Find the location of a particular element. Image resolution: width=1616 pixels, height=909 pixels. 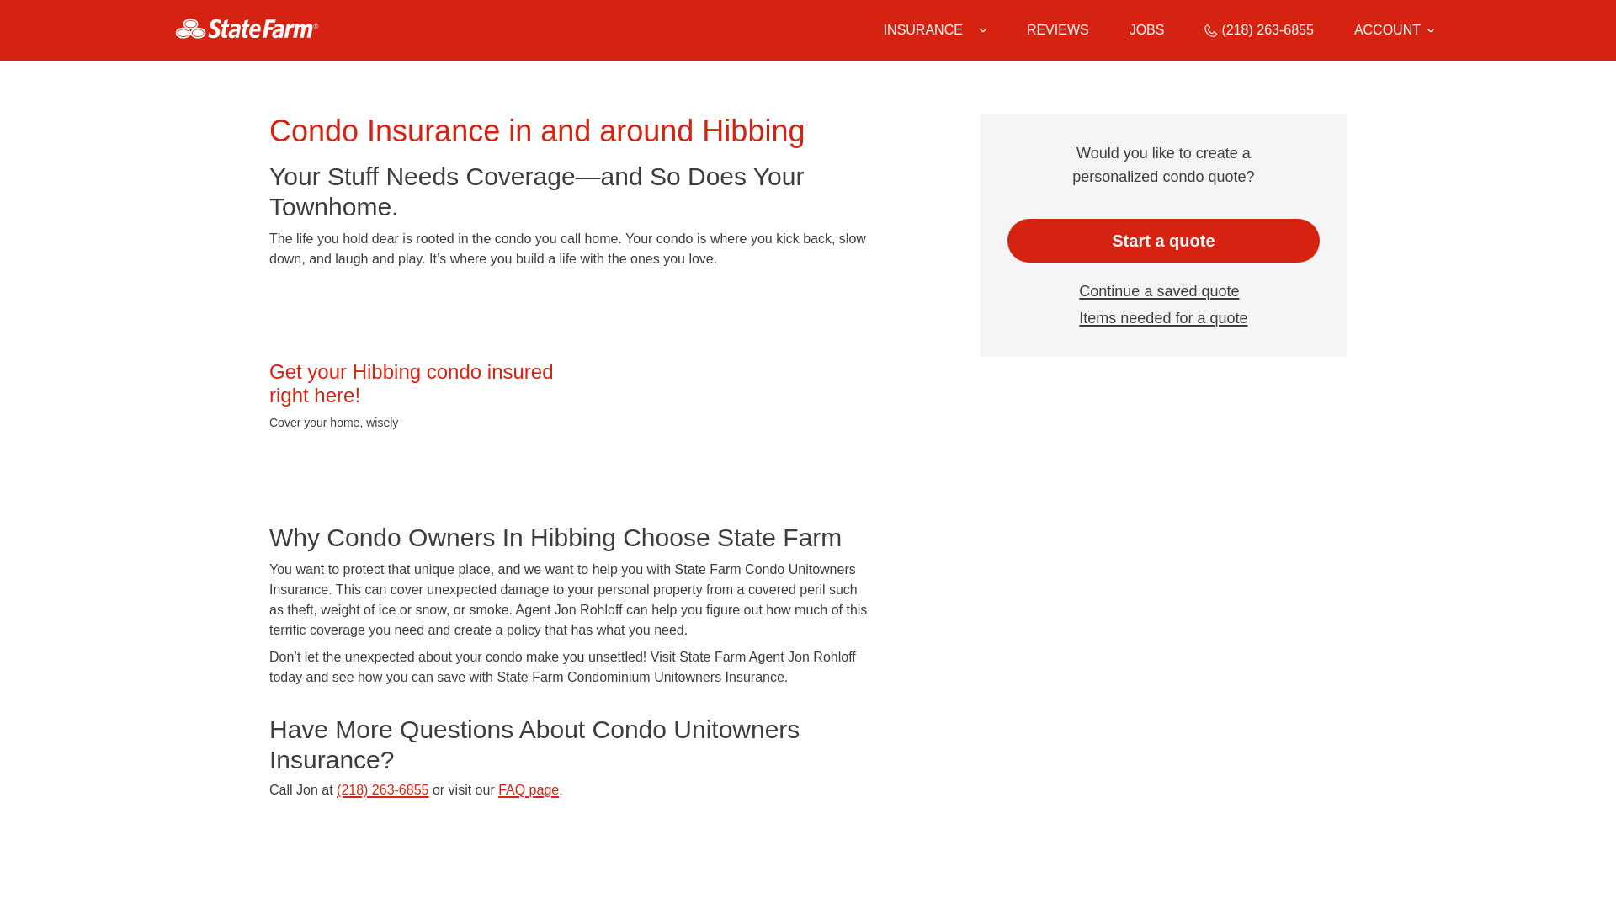

Account Options is located at coordinates (1394, 30).